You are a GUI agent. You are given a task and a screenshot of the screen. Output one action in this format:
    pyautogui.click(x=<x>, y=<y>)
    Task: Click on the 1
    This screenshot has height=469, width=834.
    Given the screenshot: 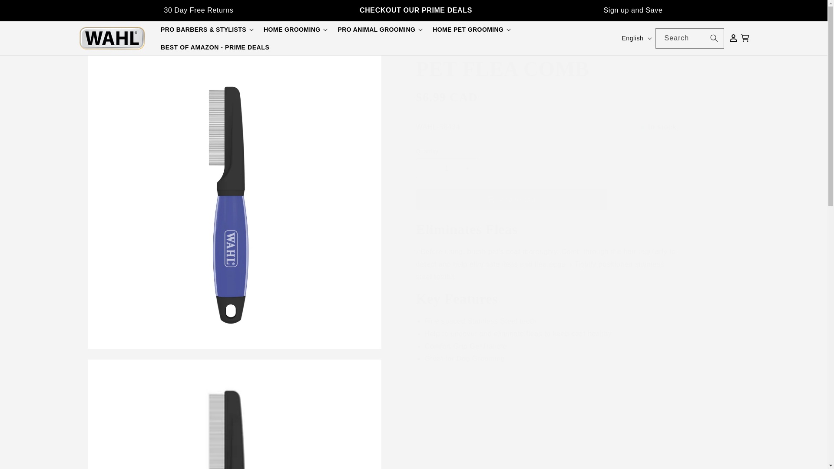 What is the action you would take?
    pyautogui.click(x=447, y=168)
    